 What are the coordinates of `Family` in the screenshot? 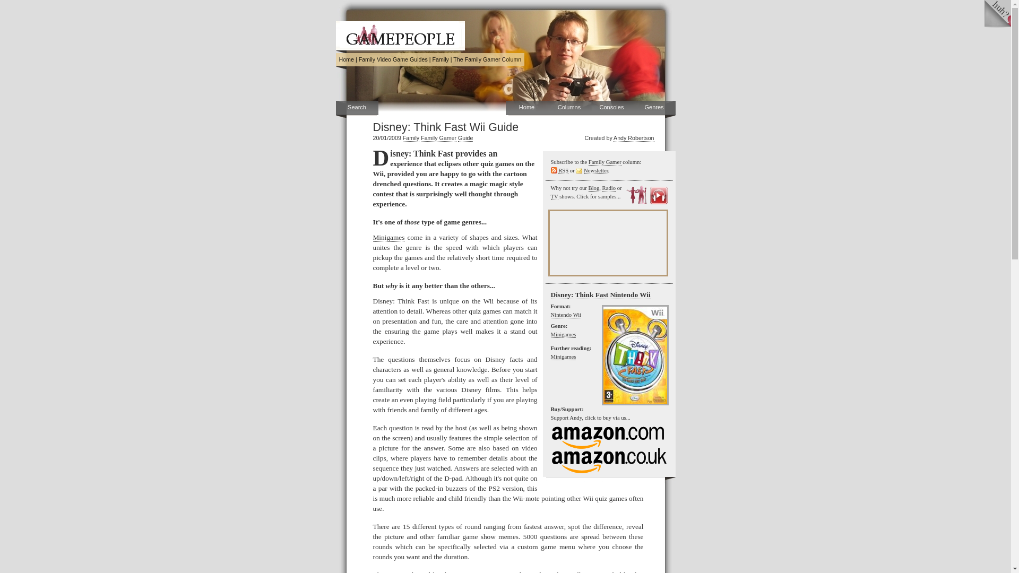 It's located at (411, 138).